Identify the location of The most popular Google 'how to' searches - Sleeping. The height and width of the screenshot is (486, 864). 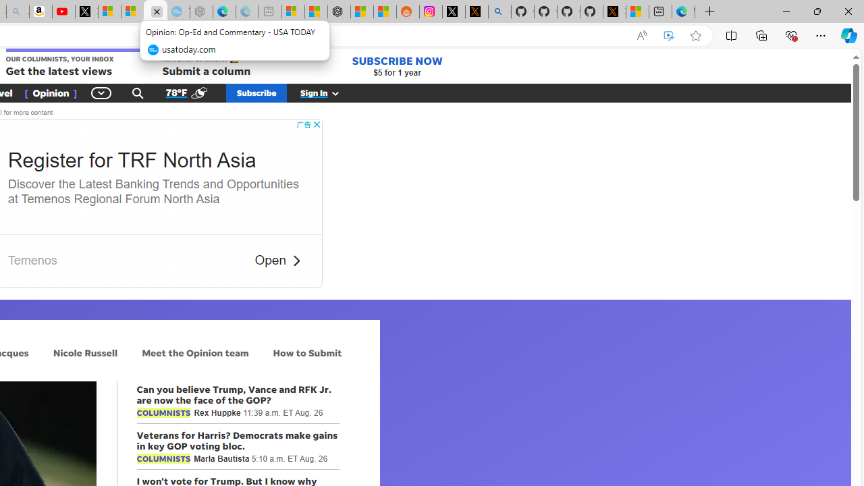
(178, 12).